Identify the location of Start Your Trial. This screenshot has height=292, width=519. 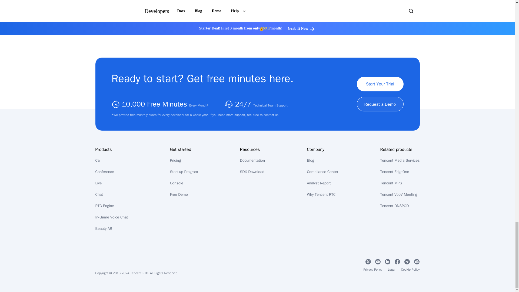
(380, 84).